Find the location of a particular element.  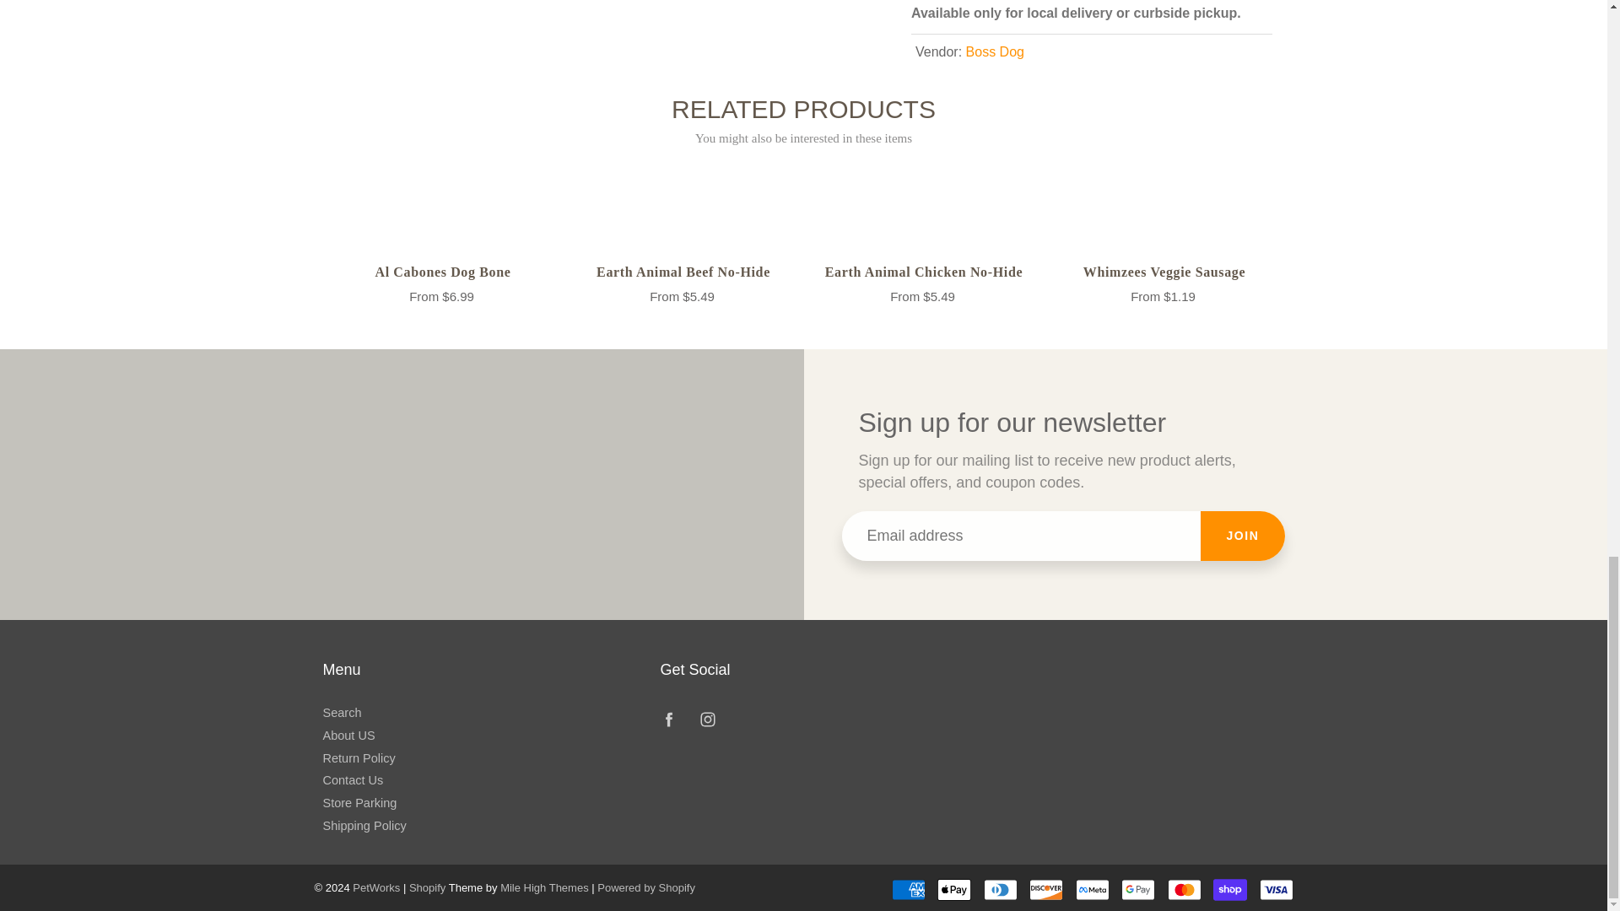

Mastercard is located at coordinates (1185, 890).